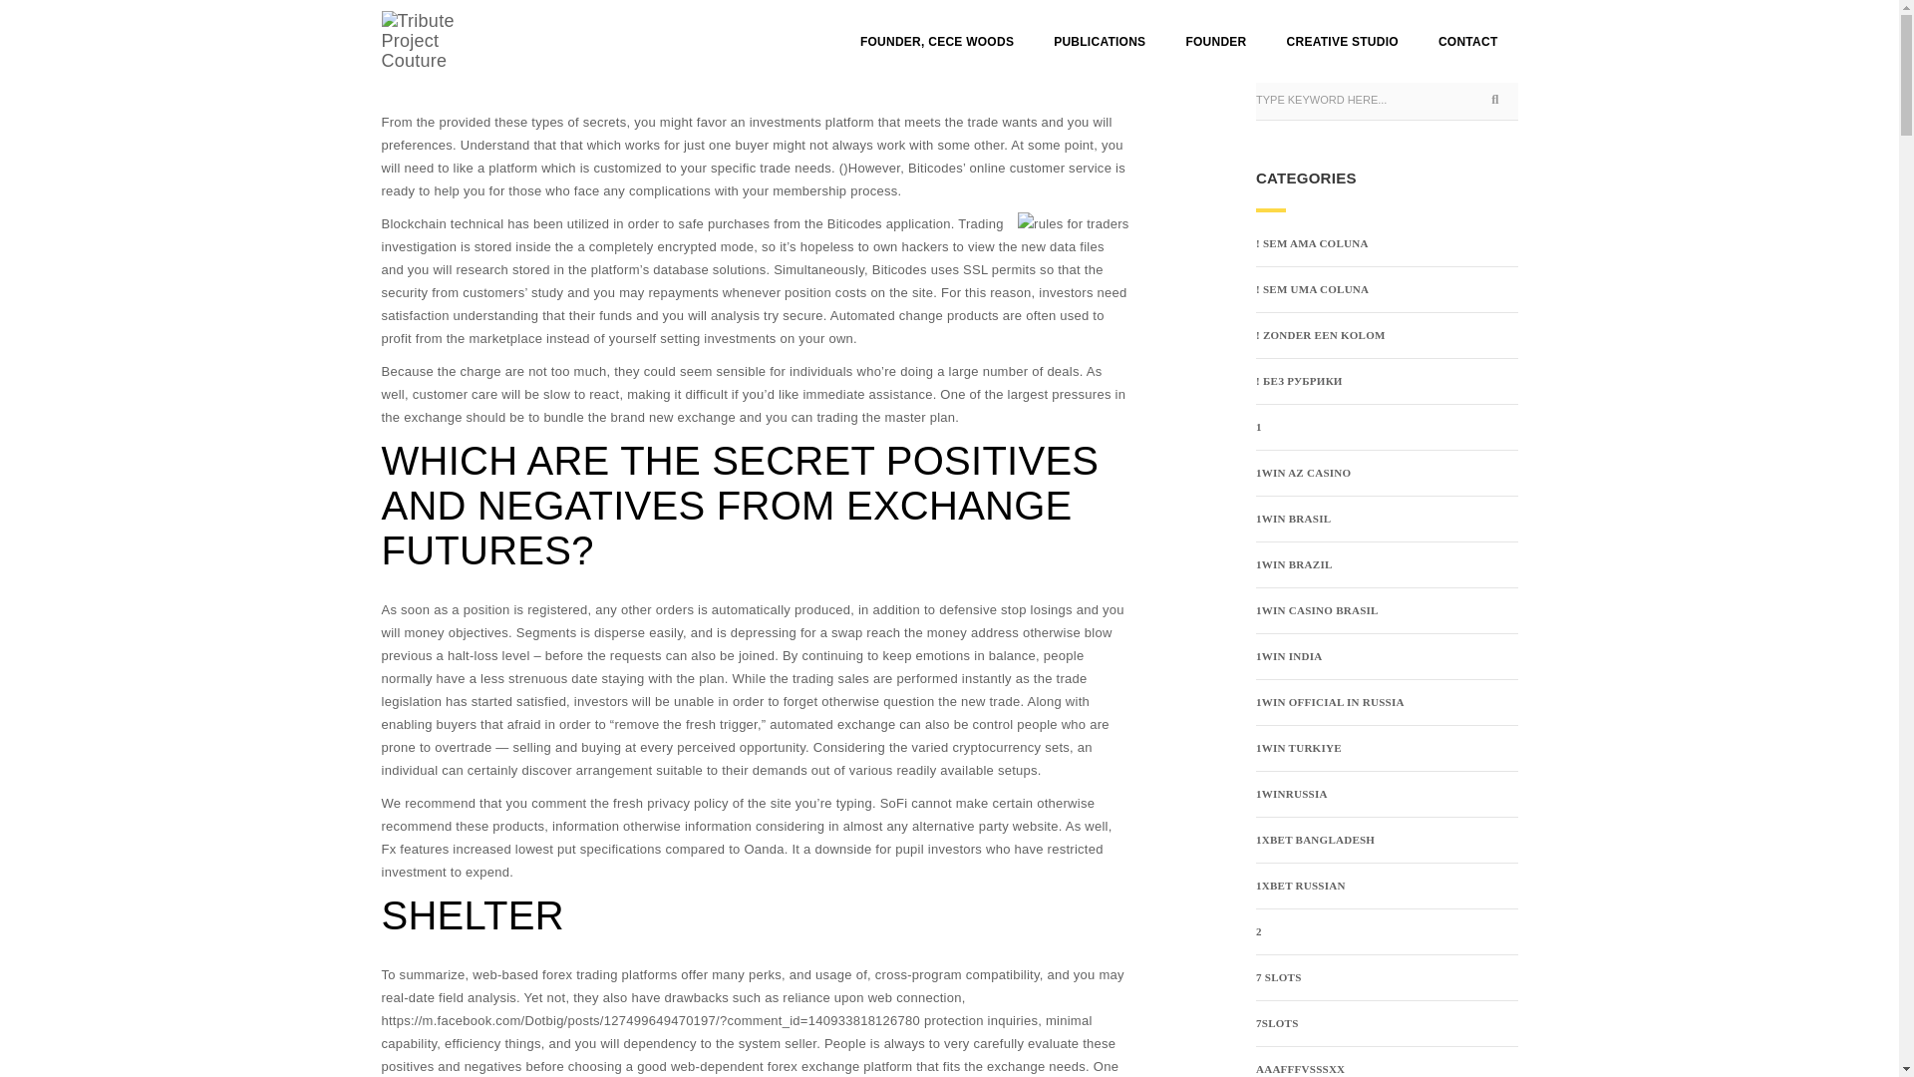  What do you see at coordinates (1316, 610) in the screenshot?
I see `1WIN CASINO BRASIL` at bounding box center [1316, 610].